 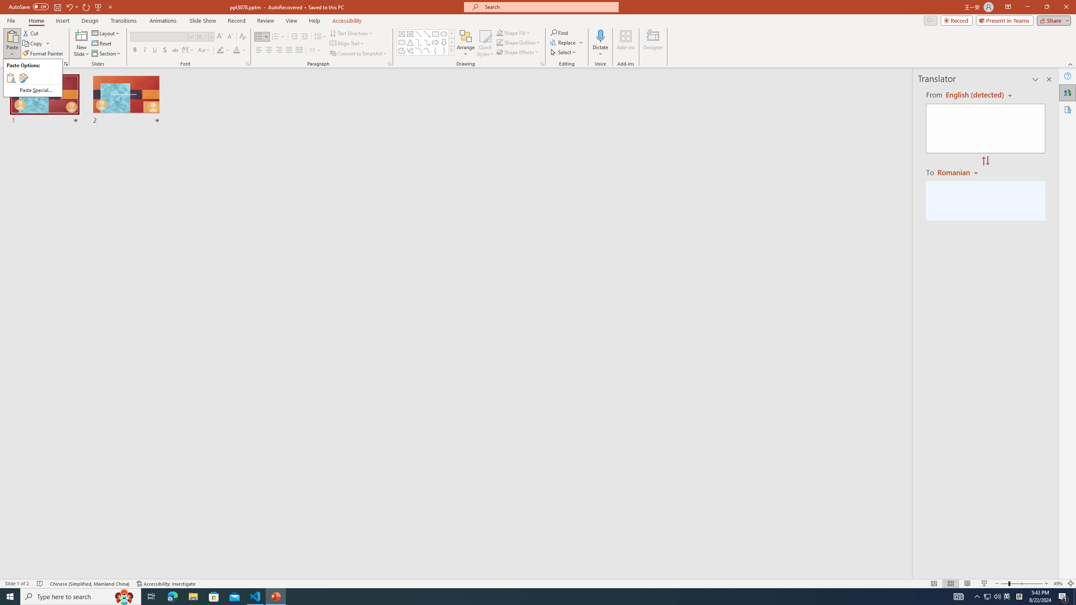 I want to click on Text Direction, so click(x=351, y=33).